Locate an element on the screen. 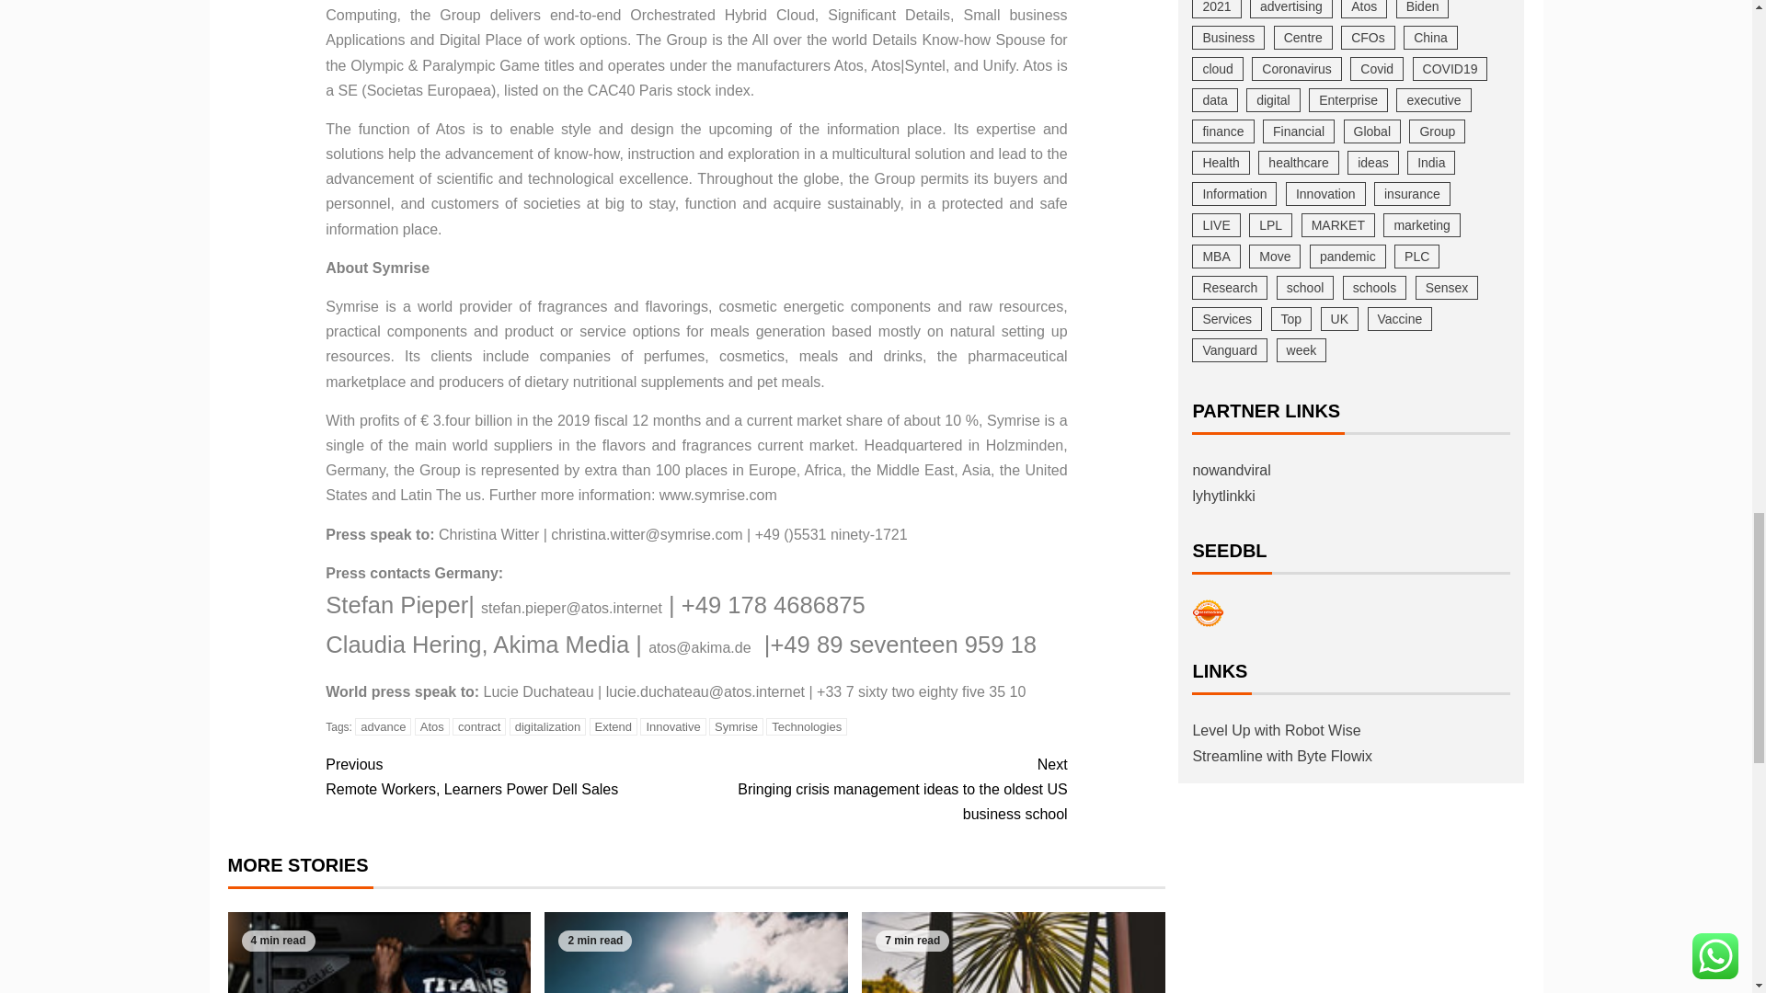 Image resolution: width=1766 pixels, height=993 pixels. Extend is located at coordinates (614, 726).